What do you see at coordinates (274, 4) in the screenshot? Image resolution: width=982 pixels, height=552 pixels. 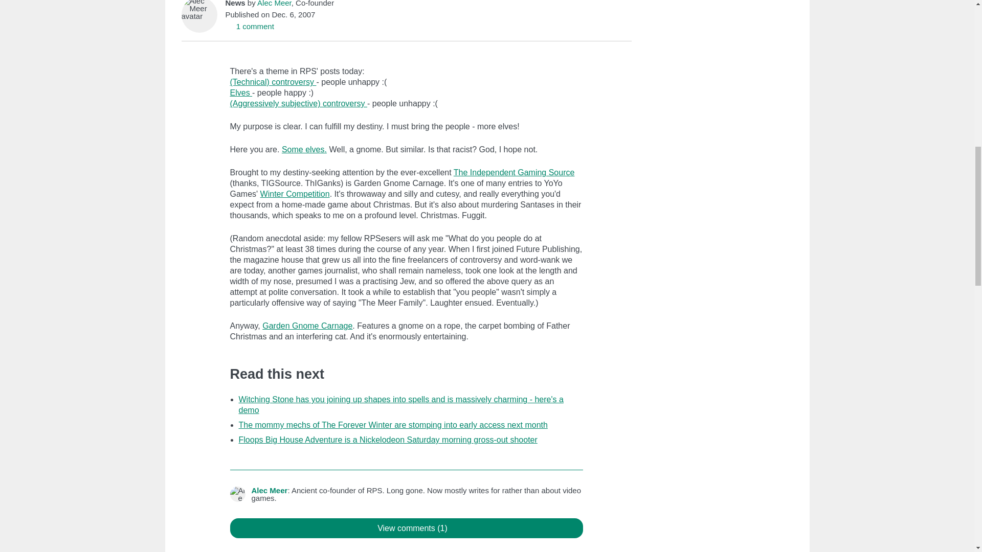 I see `Alec Meer` at bounding box center [274, 4].